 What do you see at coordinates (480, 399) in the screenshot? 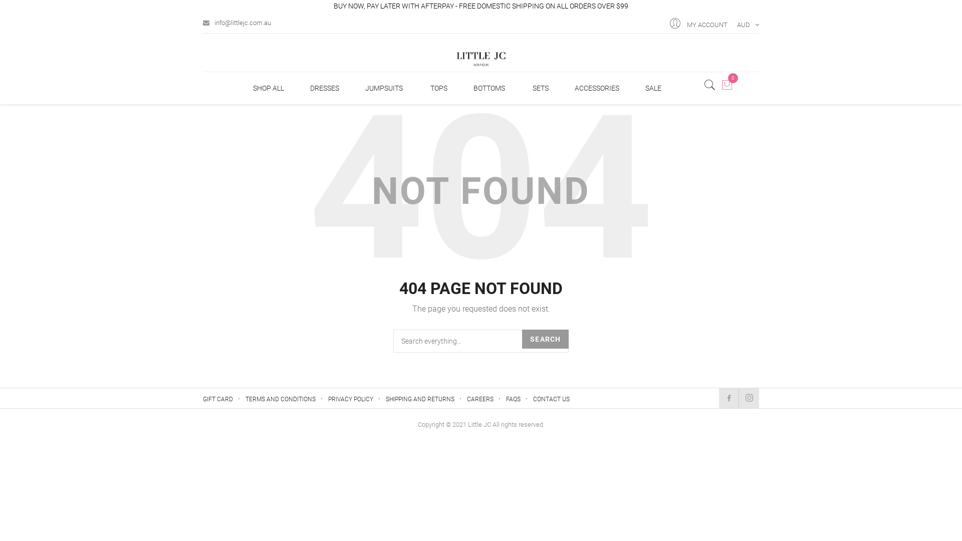
I see `CAREERS` at bounding box center [480, 399].